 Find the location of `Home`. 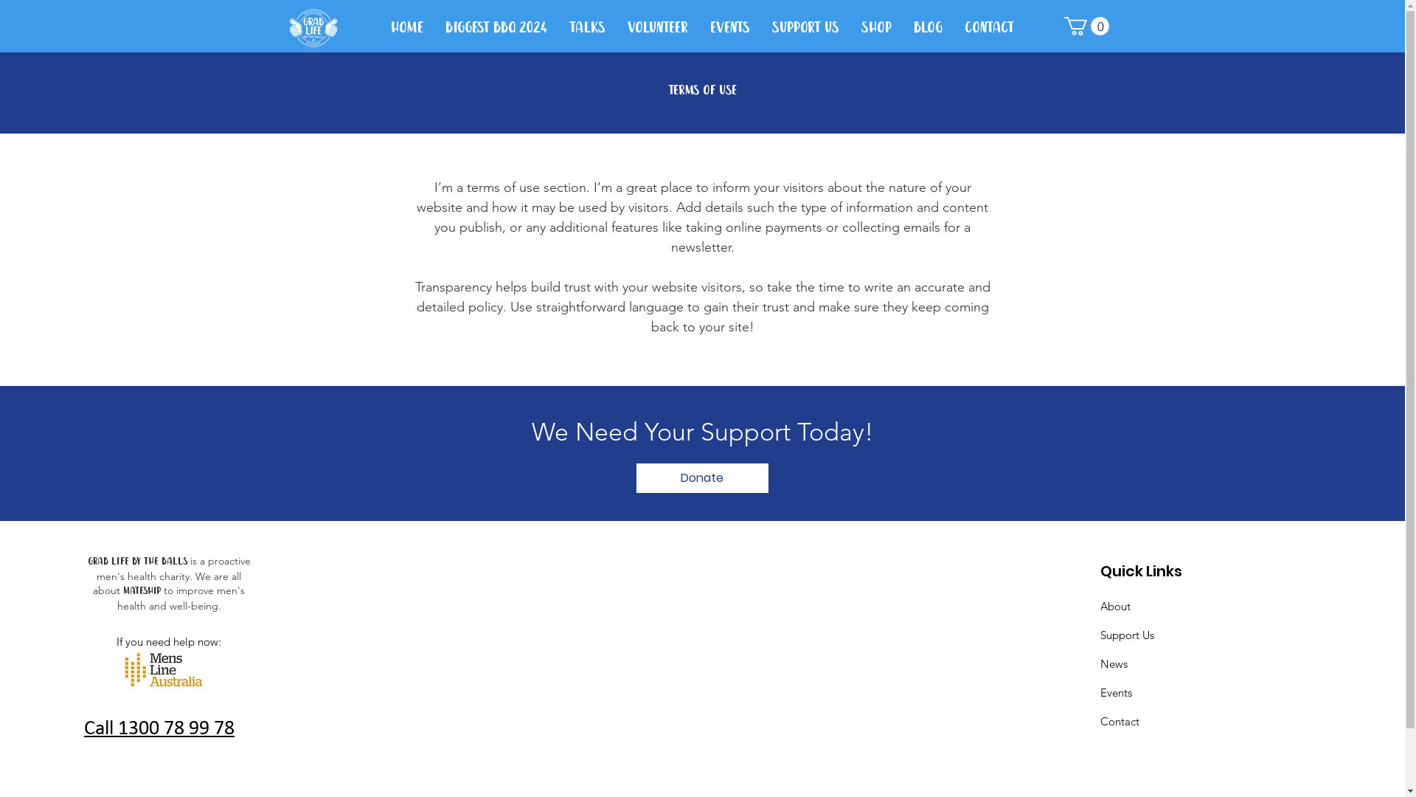

Home is located at coordinates (406, 28).